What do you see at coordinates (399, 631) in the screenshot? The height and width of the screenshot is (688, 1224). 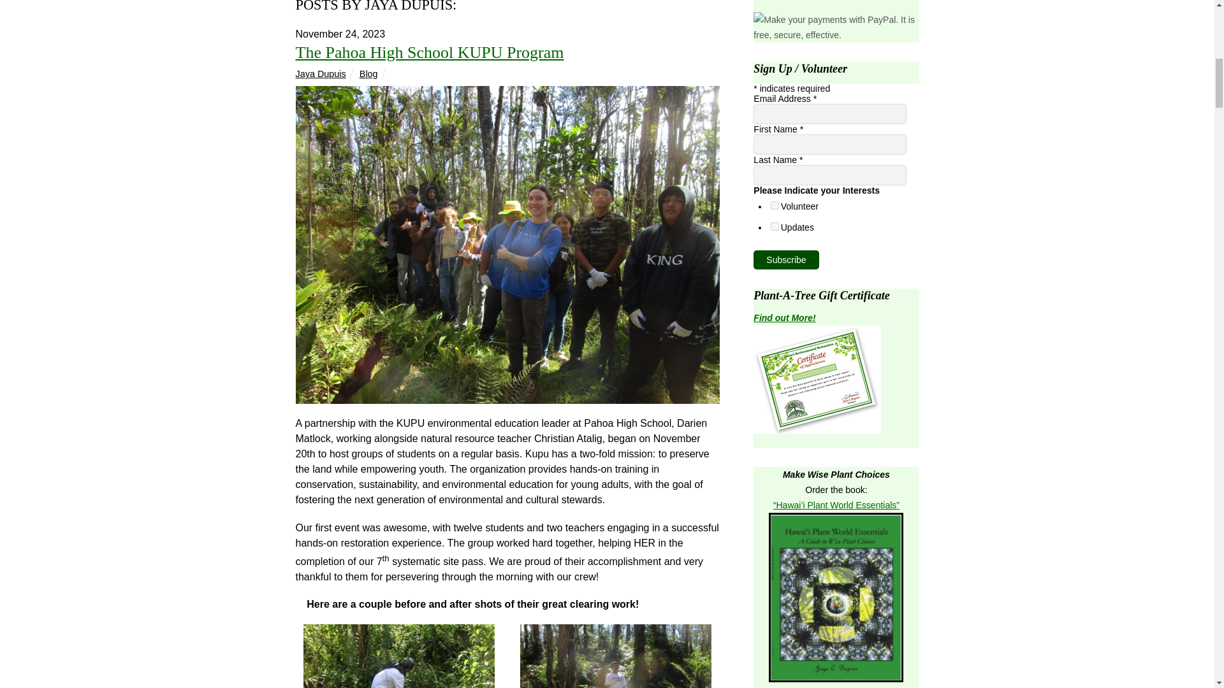 I see `A - BEFORE ` at bounding box center [399, 631].